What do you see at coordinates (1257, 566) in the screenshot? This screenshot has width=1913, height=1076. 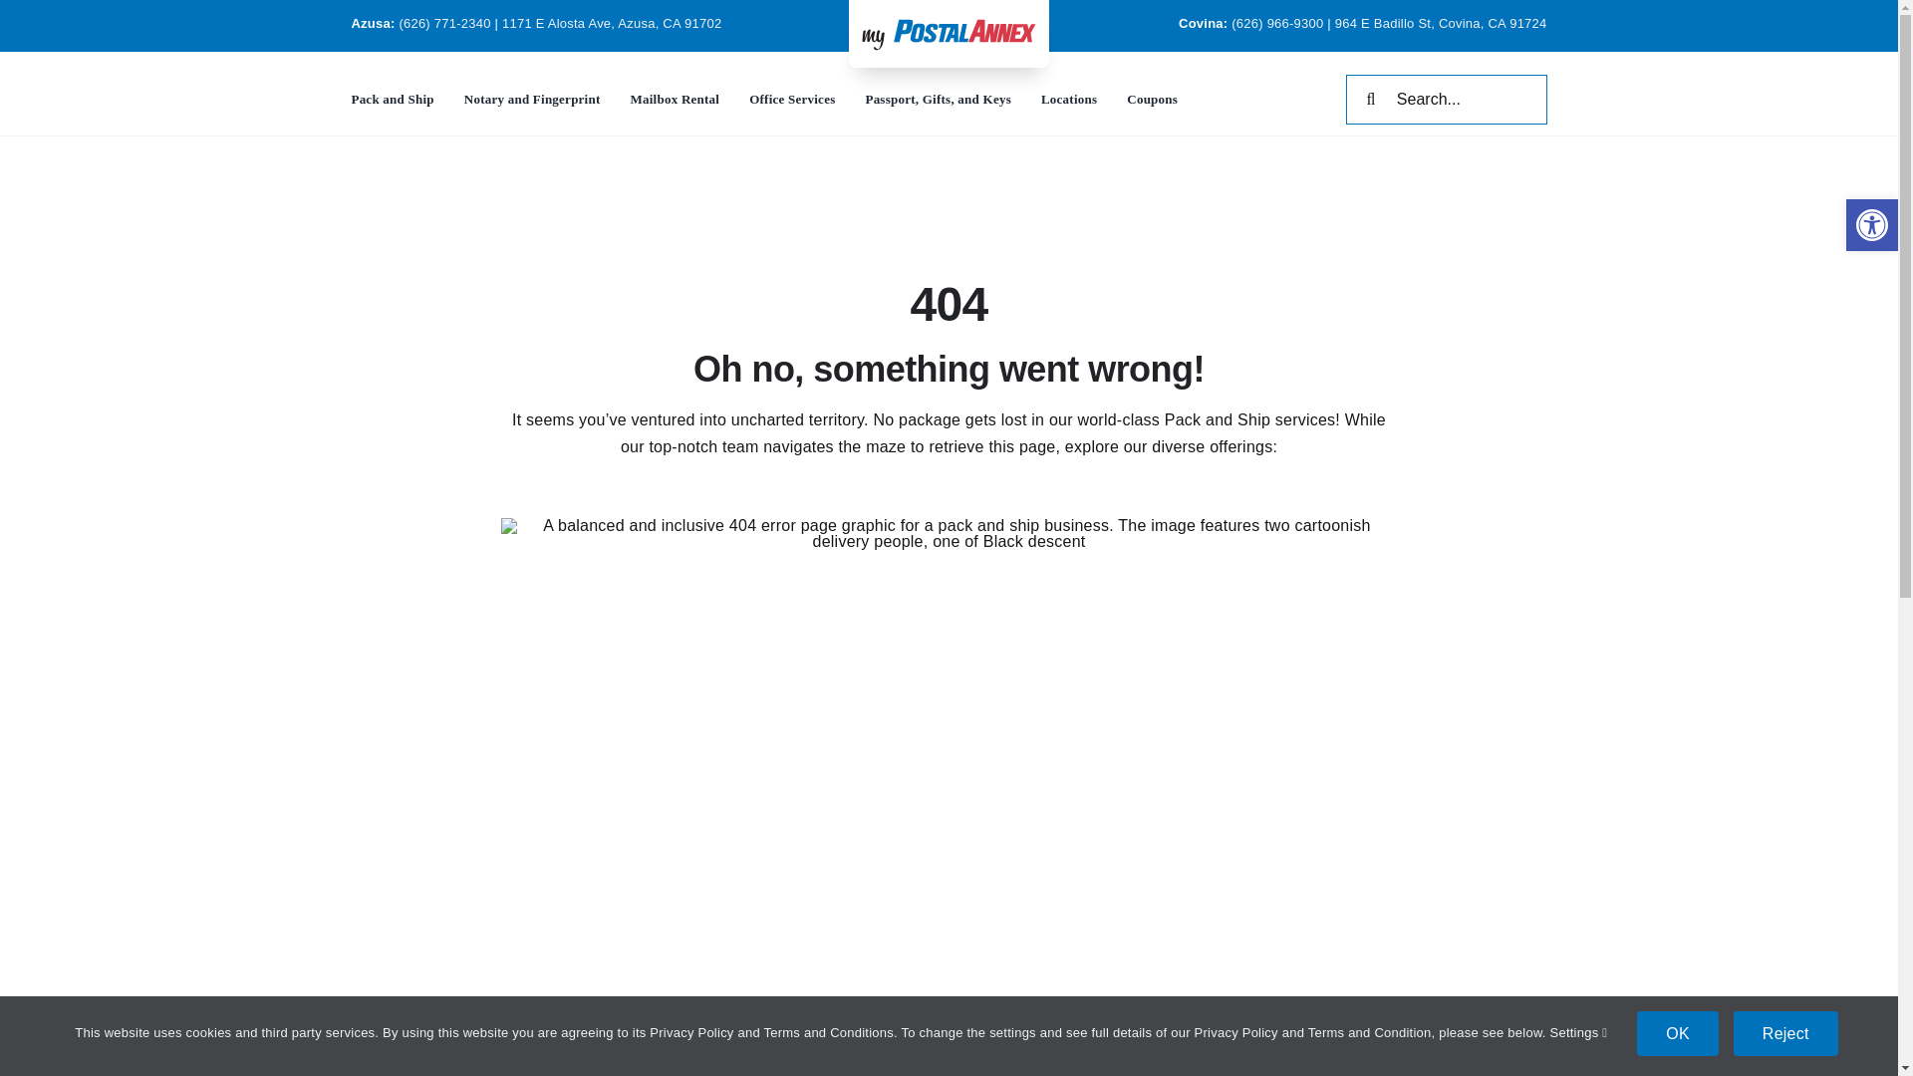 I see `Submit` at bounding box center [1257, 566].